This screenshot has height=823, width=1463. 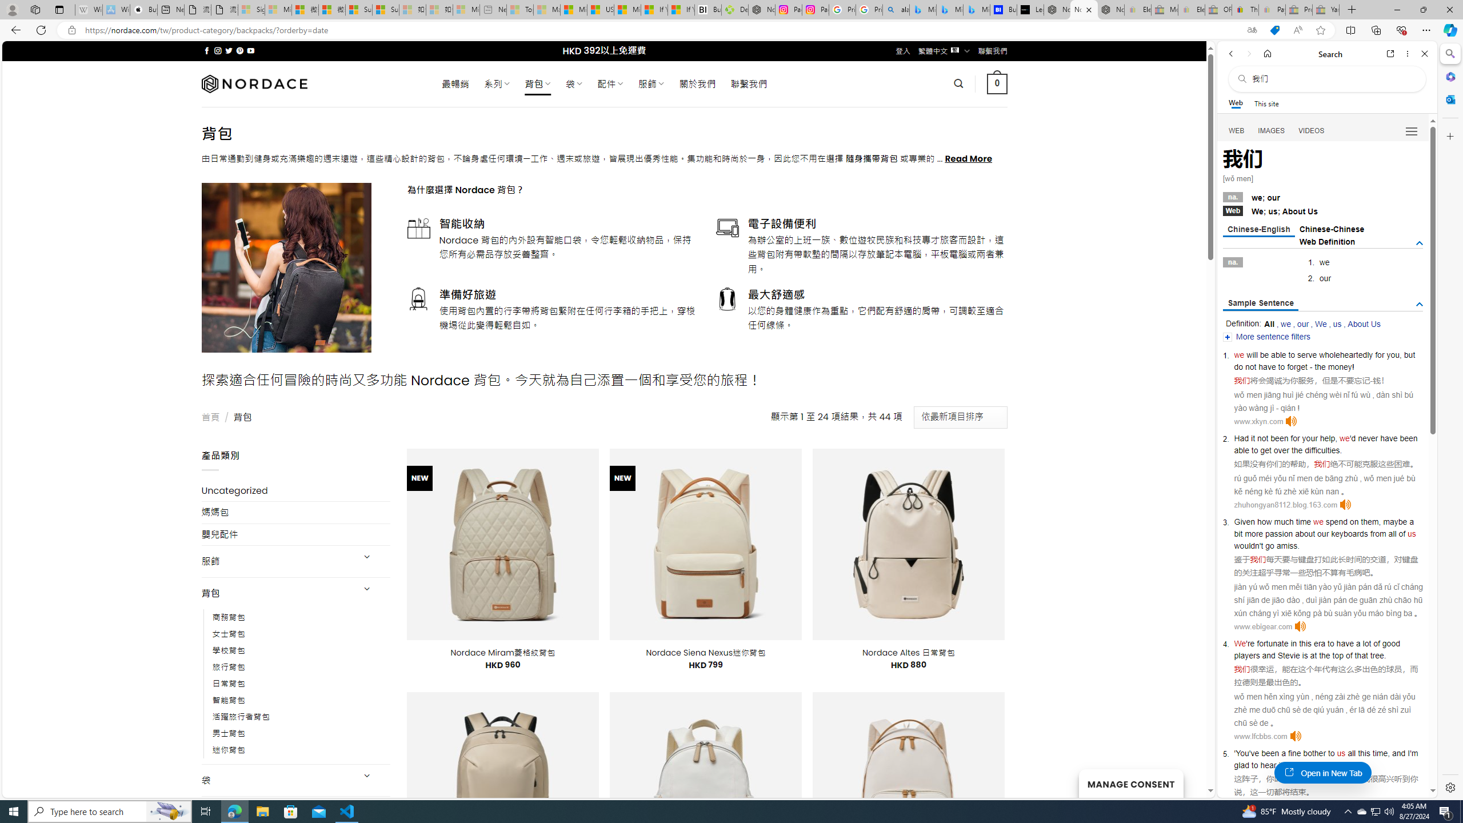 I want to click on spend, so click(x=1336, y=521).